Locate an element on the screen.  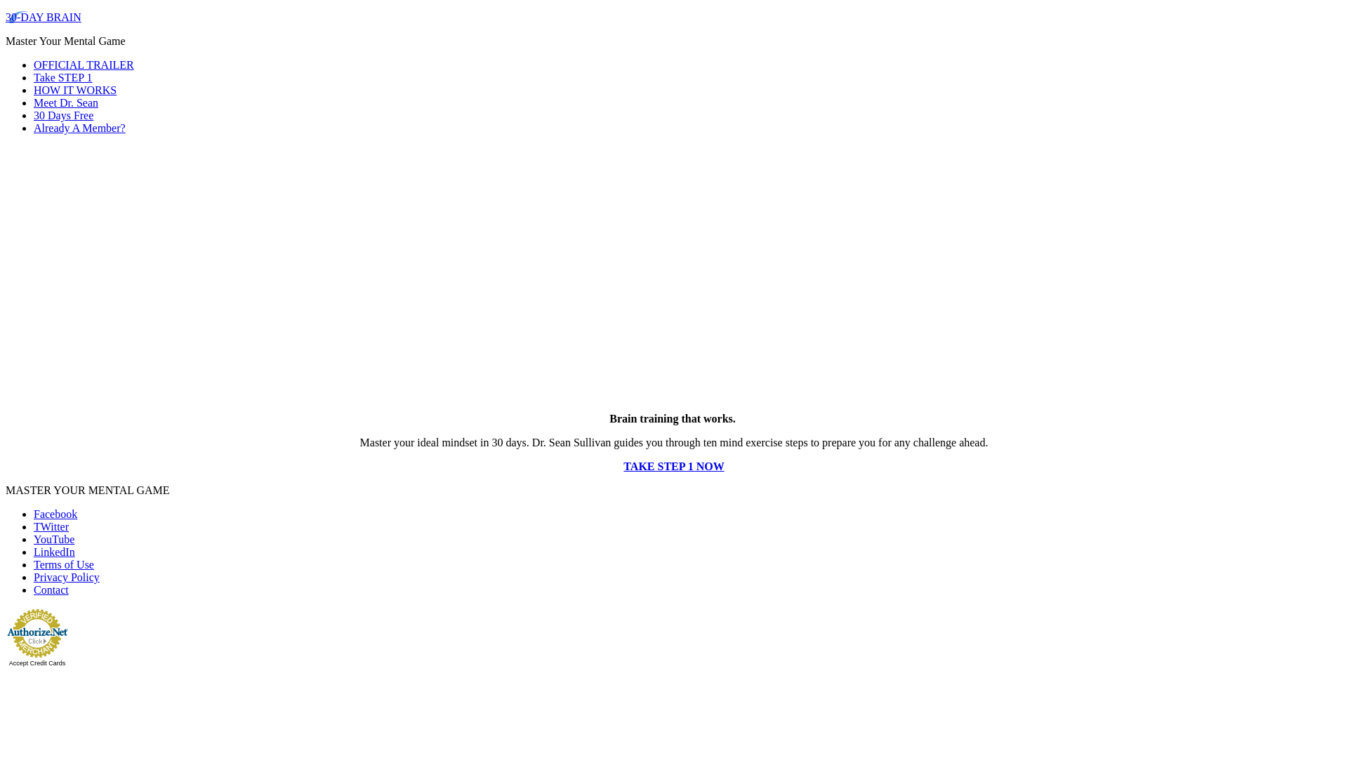
OFFICIAL TRAILER is located at coordinates (84, 65).